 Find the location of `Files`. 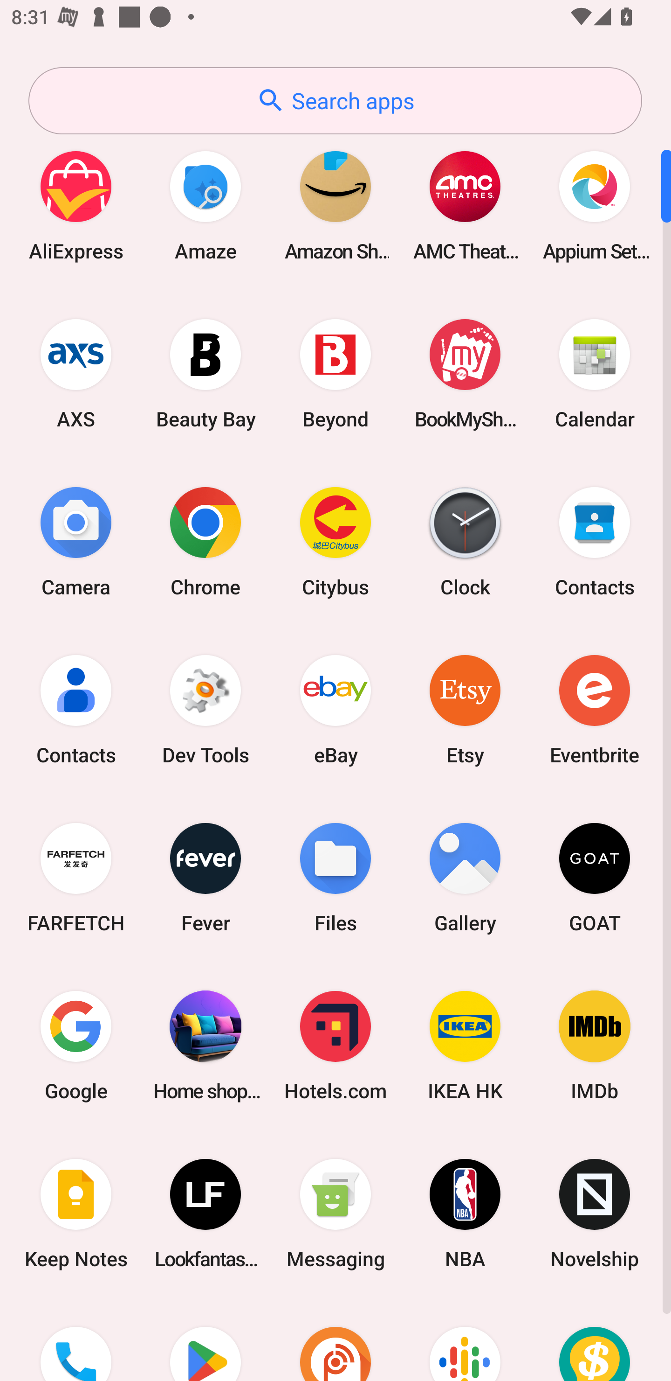

Files is located at coordinates (335, 877).